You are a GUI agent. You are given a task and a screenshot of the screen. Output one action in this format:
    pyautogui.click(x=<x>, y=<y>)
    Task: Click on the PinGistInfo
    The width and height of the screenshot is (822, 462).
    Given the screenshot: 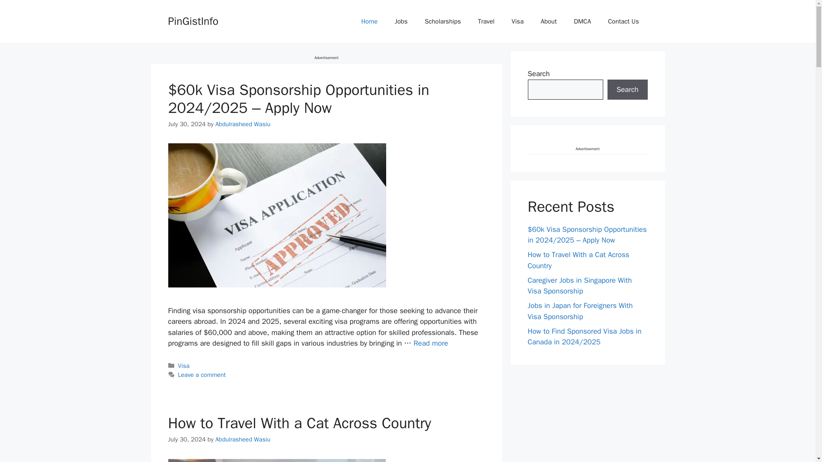 What is the action you would take?
    pyautogui.click(x=193, y=21)
    